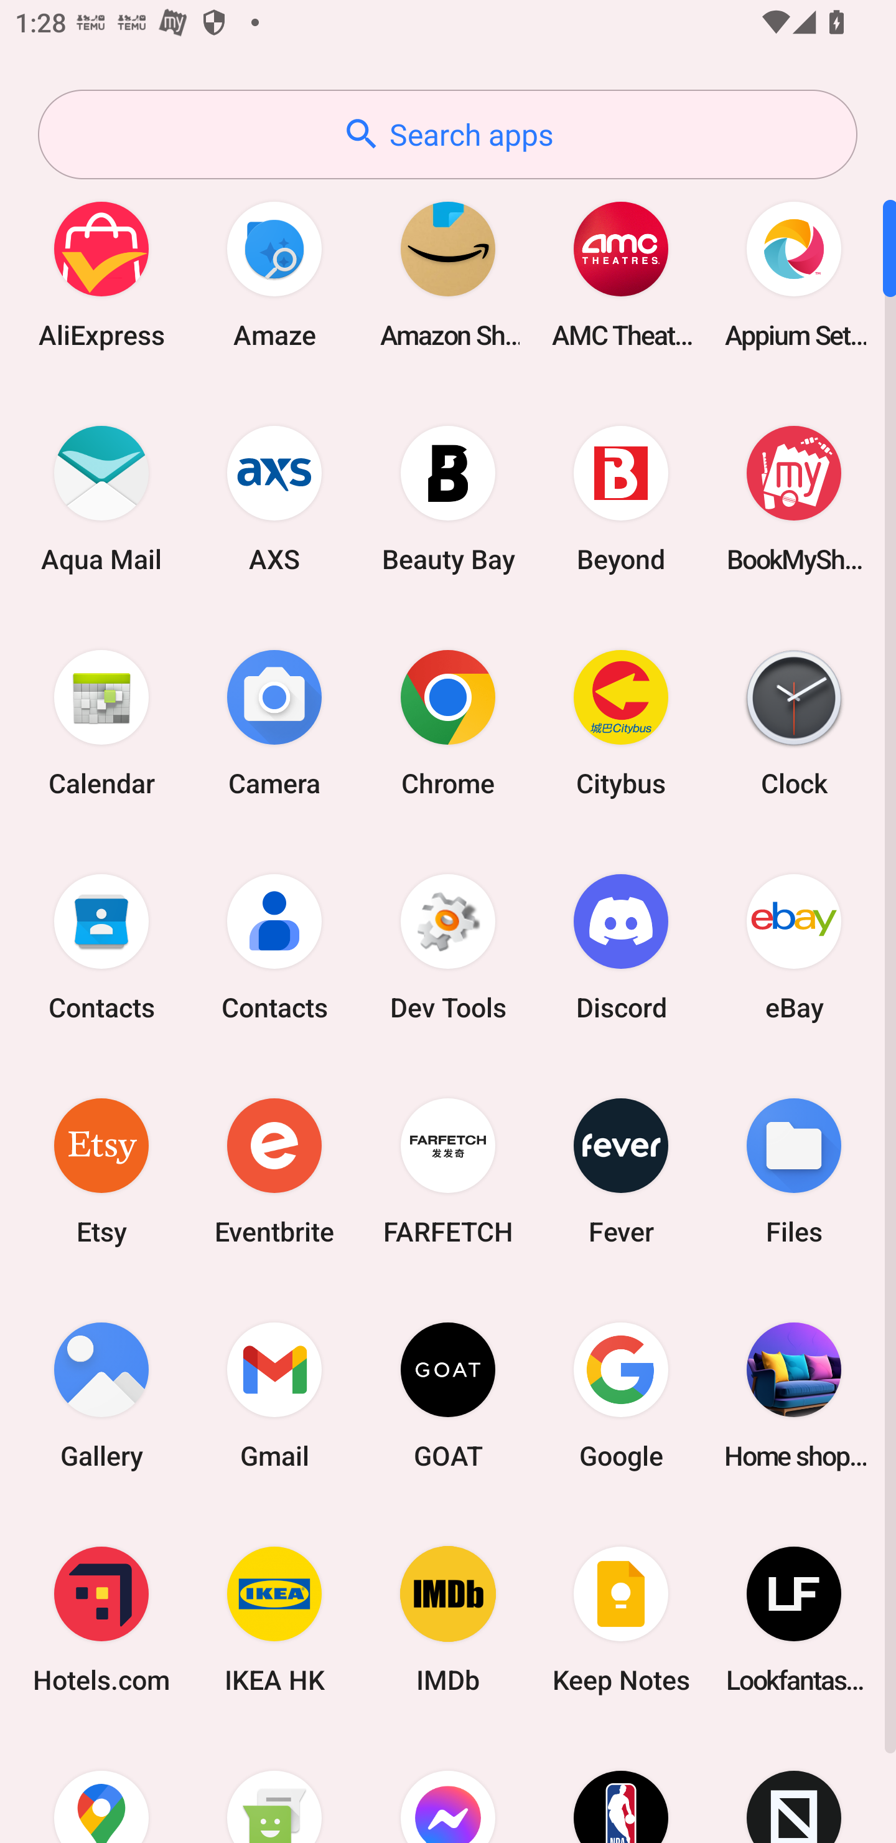 The width and height of the screenshot is (896, 1843). What do you see at coordinates (621, 1395) in the screenshot?
I see `Google` at bounding box center [621, 1395].